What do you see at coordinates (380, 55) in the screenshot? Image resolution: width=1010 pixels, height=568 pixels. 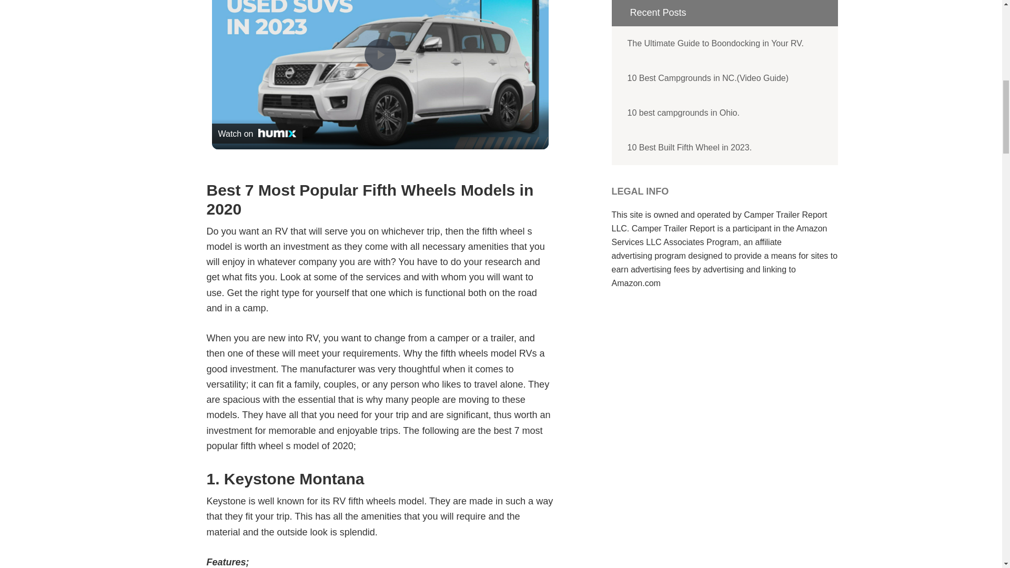 I see `Play Video` at bounding box center [380, 55].